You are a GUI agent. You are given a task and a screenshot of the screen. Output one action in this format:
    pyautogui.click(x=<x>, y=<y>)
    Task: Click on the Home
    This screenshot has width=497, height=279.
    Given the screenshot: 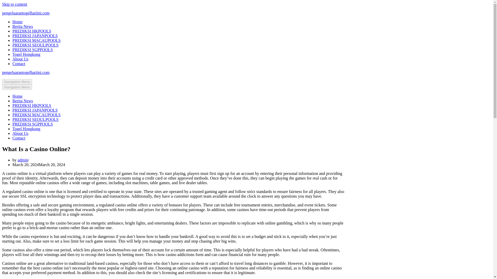 What is the action you would take?
    pyautogui.click(x=17, y=96)
    